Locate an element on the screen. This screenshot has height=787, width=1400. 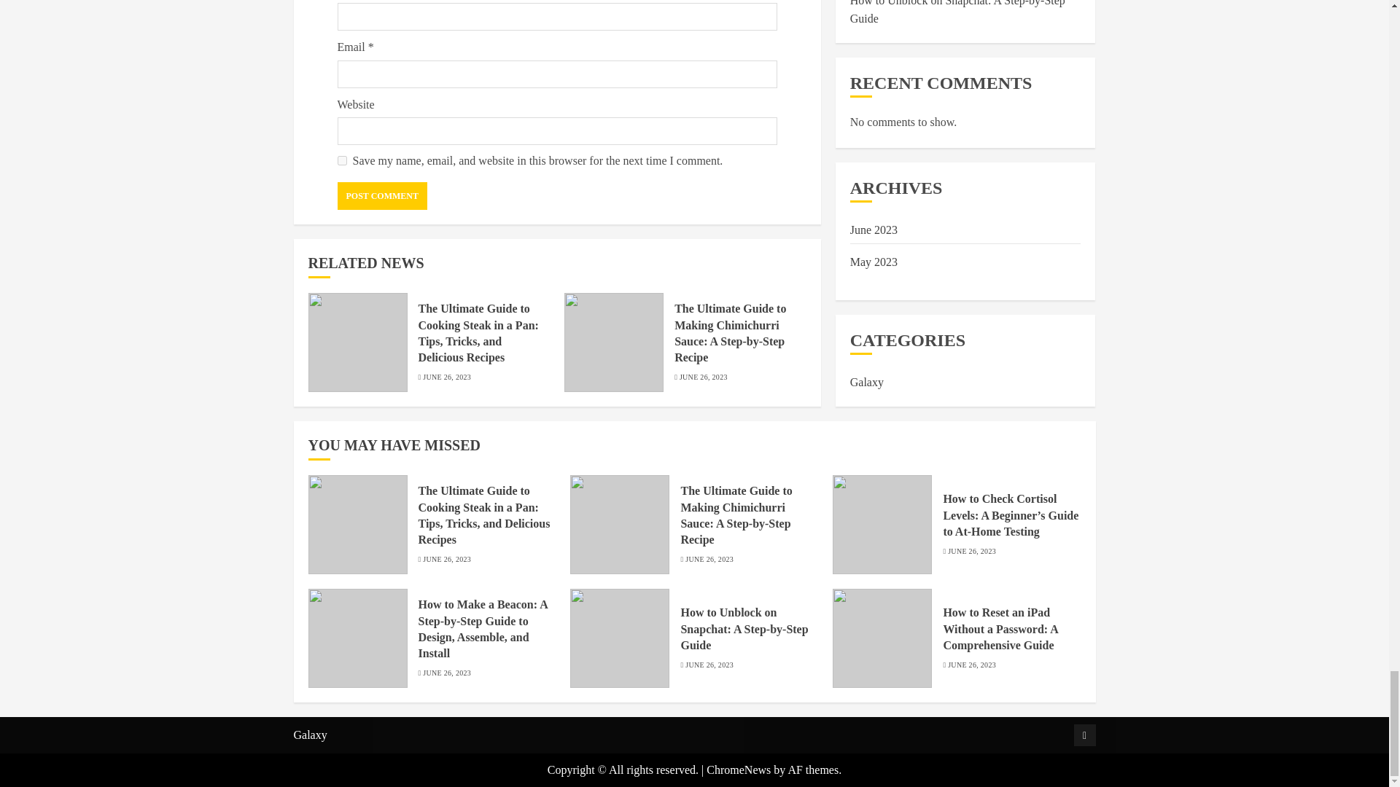
Post Comment is located at coordinates (382, 195).